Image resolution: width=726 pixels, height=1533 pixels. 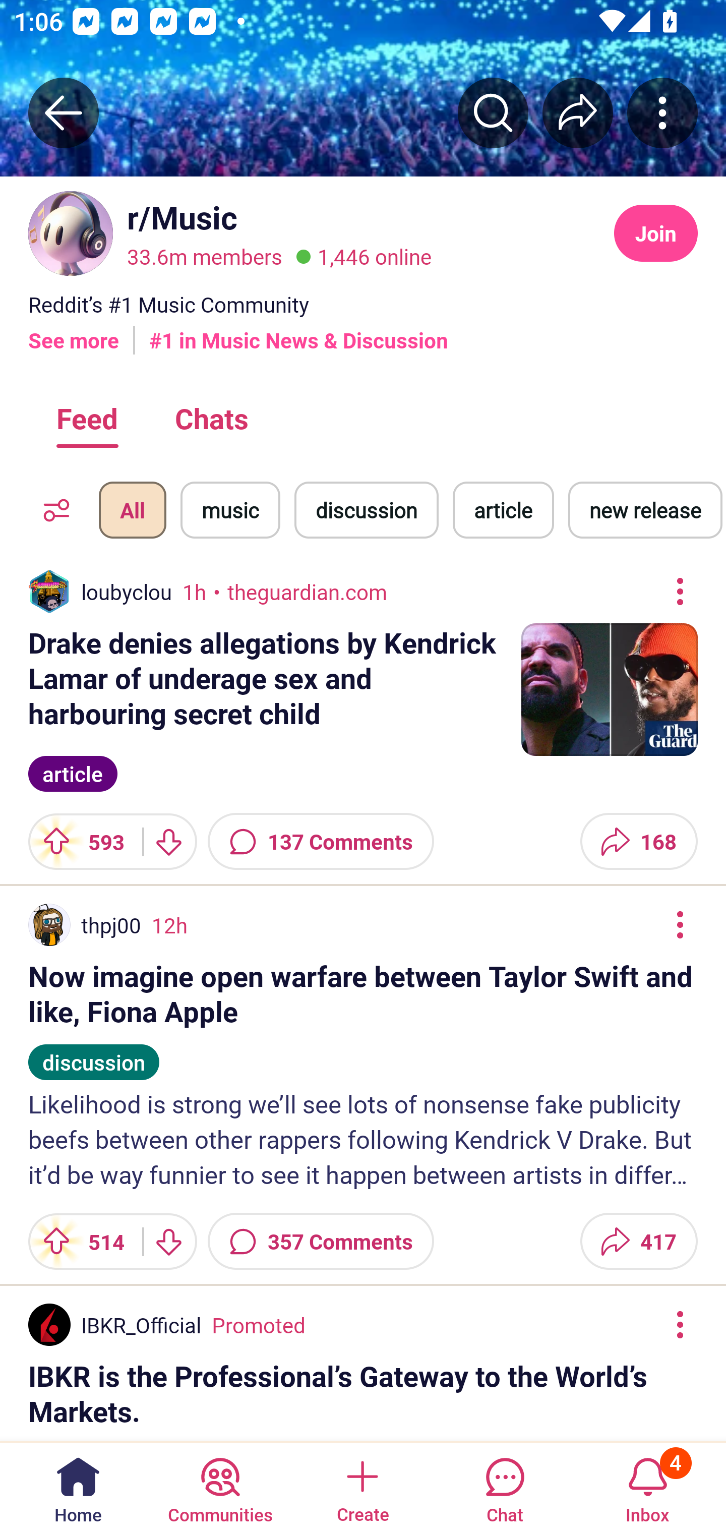 I want to click on discussion, so click(x=94, y=1053).